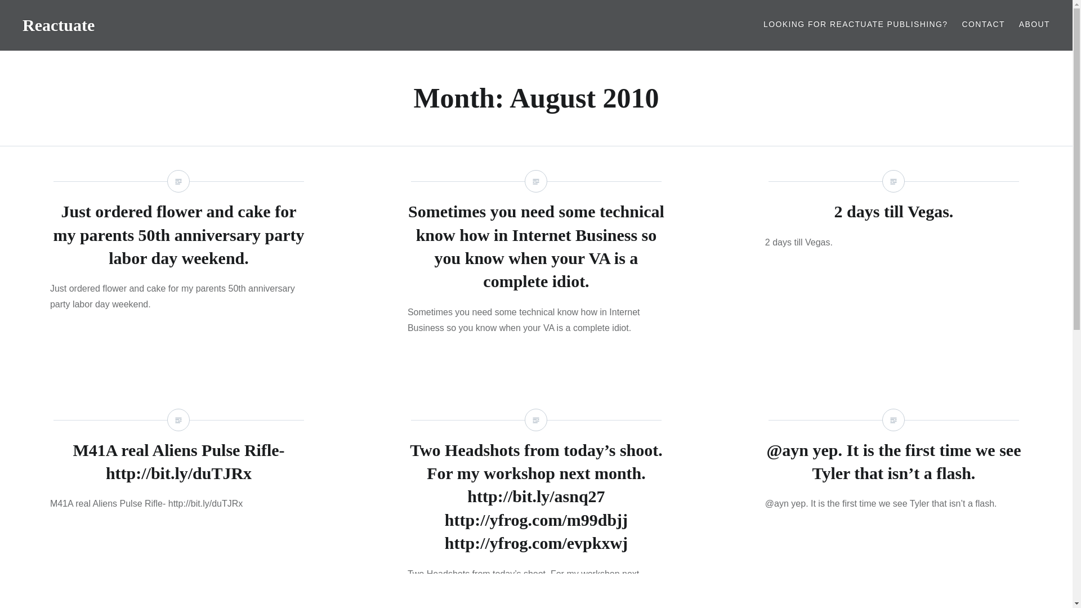 The height and width of the screenshot is (608, 1081). What do you see at coordinates (59, 25) in the screenshot?
I see `Reactuate` at bounding box center [59, 25].